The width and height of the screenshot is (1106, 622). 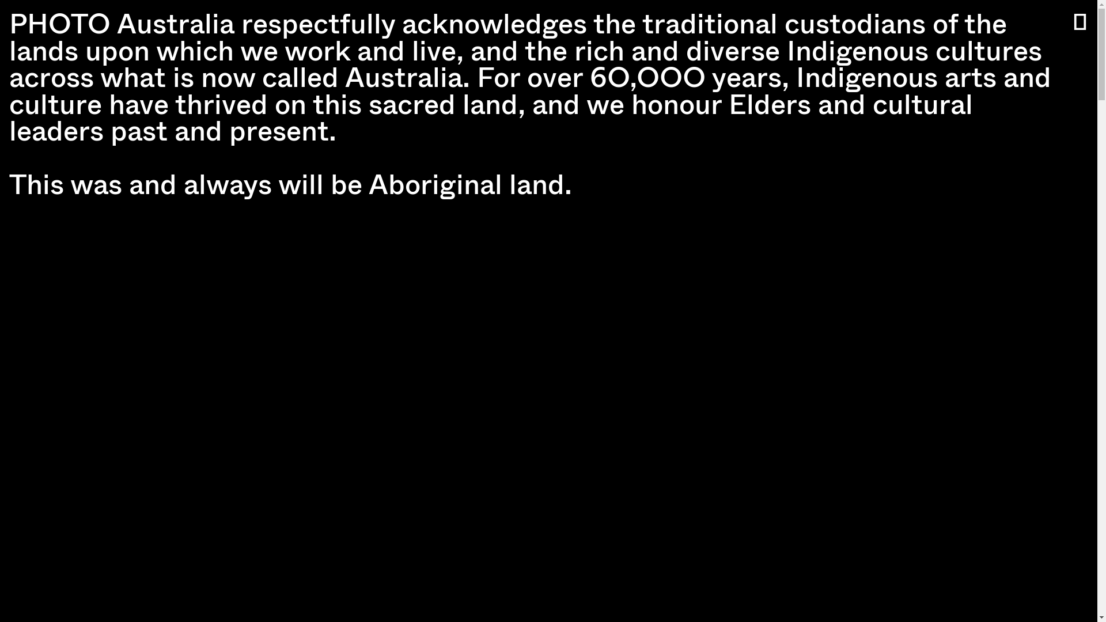 What do you see at coordinates (548, 280) in the screenshot?
I see `Mous_Extended_v2` at bounding box center [548, 280].